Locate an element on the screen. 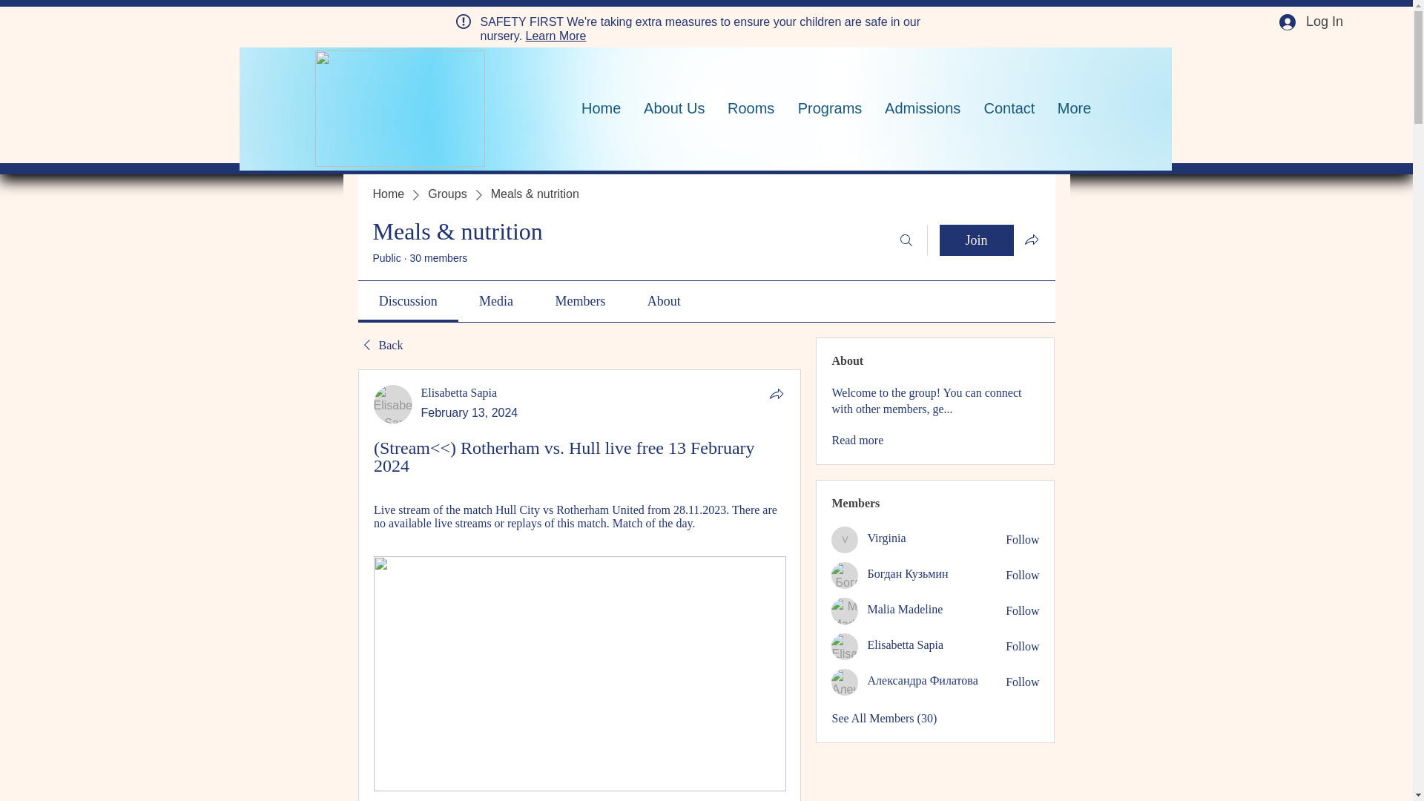 This screenshot has height=801, width=1424. Elisabetta Sapia is located at coordinates (845, 647).